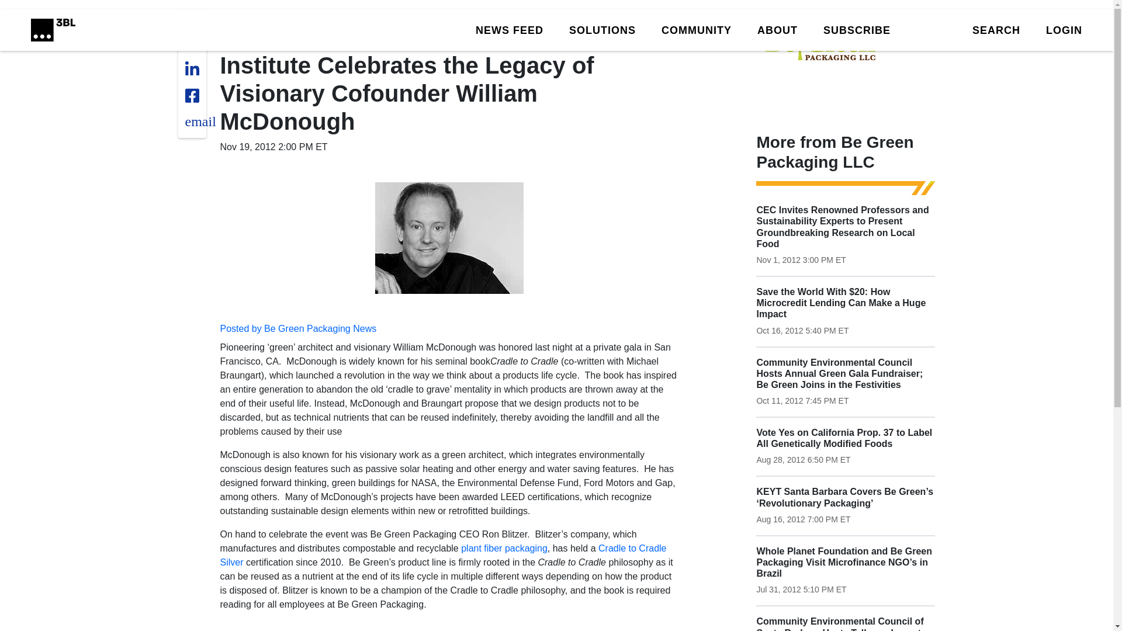  What do you see at coordinates (602, 29) in the screenshot?
I see `SOLUTIONS` at bounding box center [602, 29].